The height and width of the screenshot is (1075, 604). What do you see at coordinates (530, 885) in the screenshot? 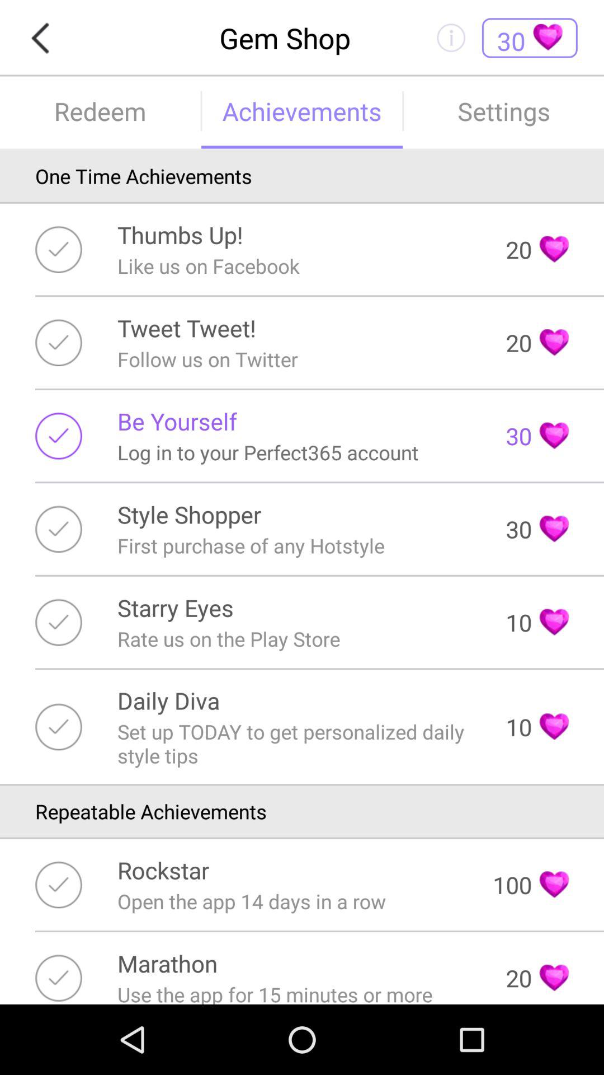
I see `press the item next to the open the app item` at bounding box center [530, 885].